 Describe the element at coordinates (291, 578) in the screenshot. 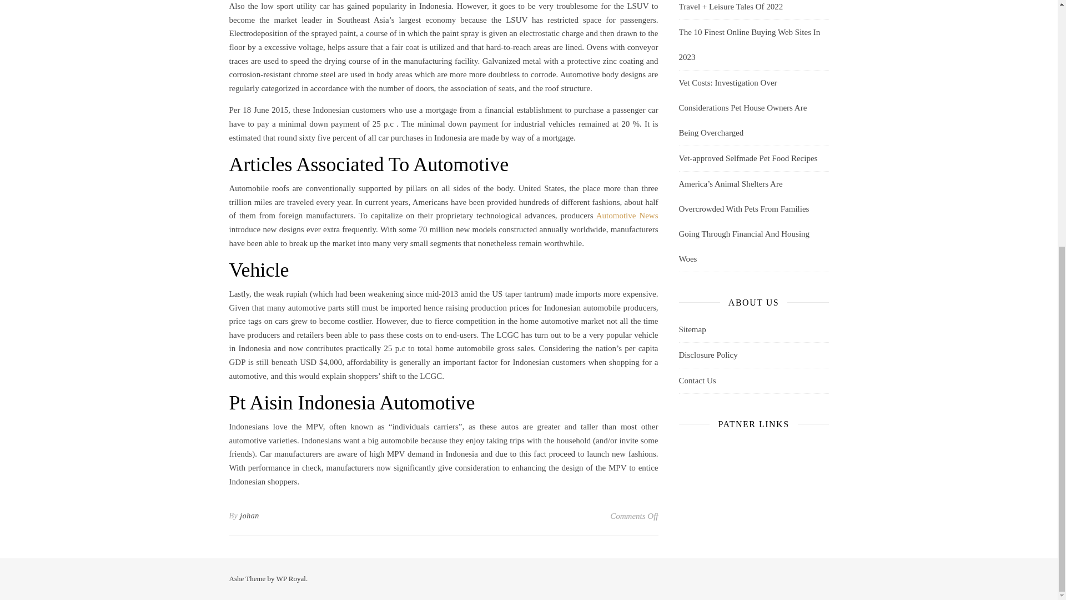

I see `WP Royal` at that location.